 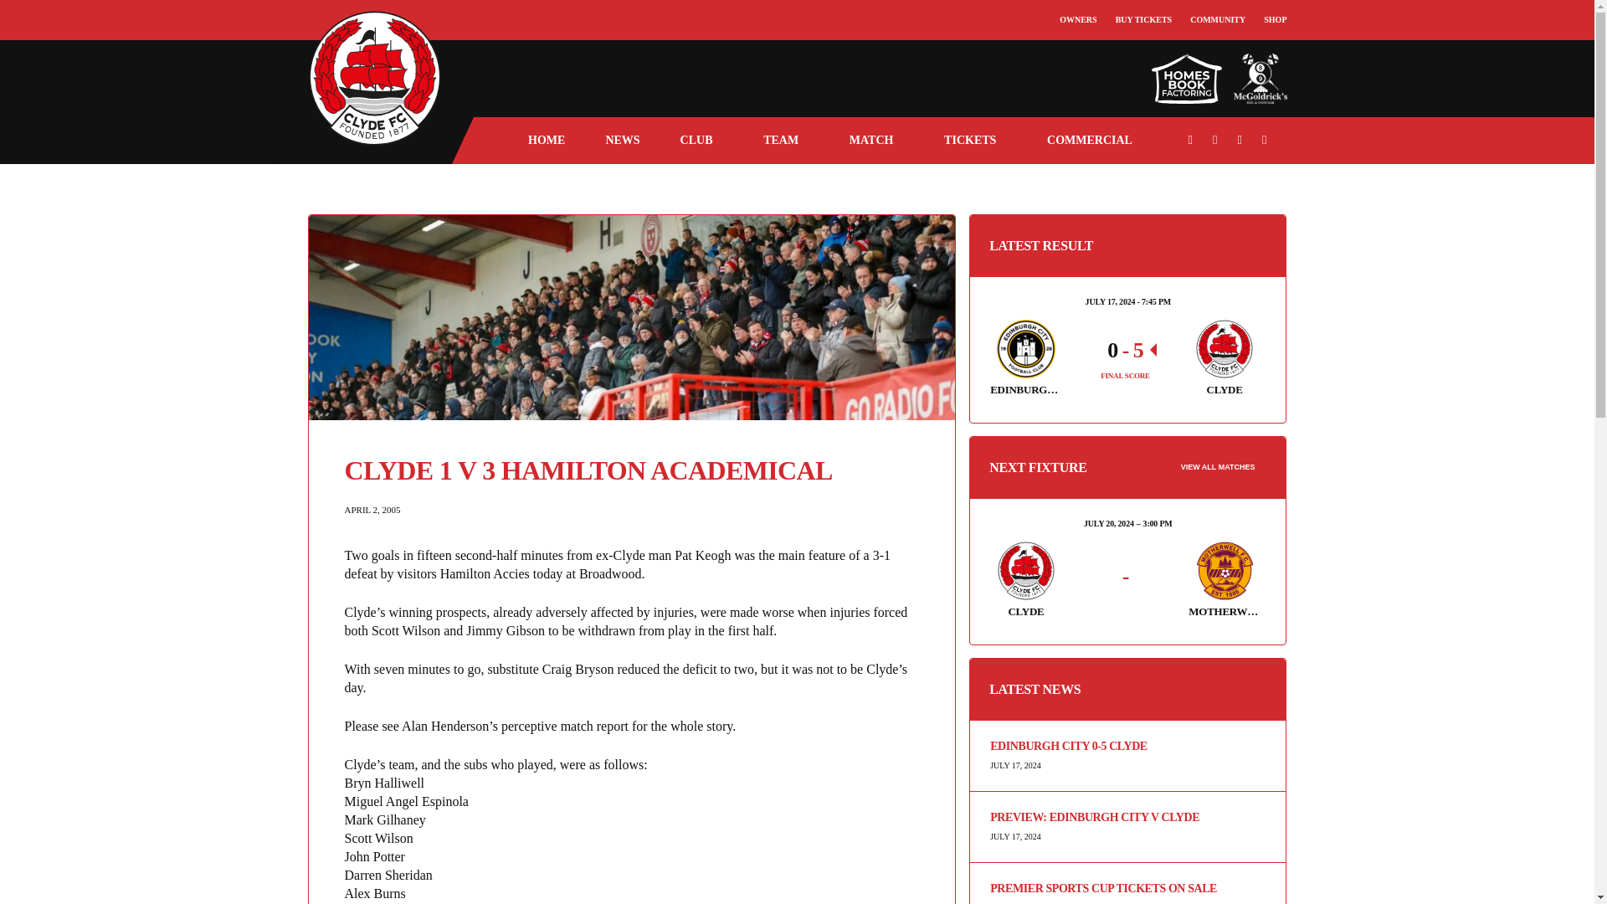 What do you see at coordinates (1095, 141) in the screenshot?
I see `COMMERCIAL` at bounding box center [1095, 141].